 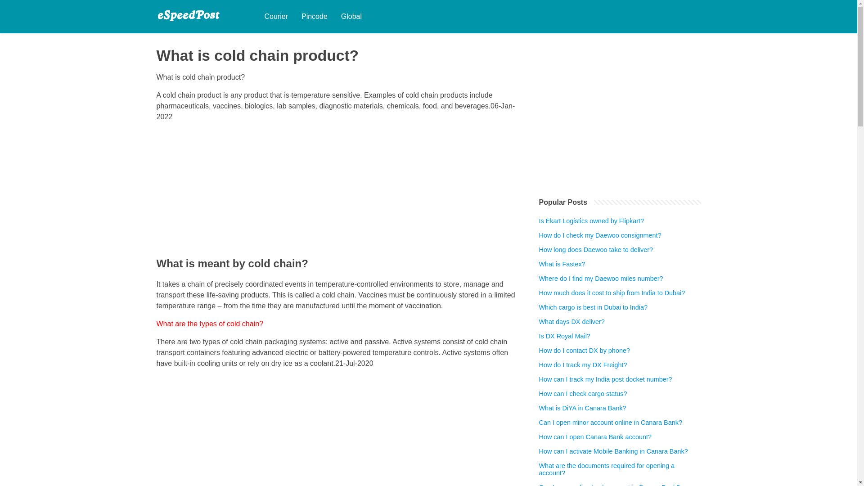 What do you see at coordinates (314, 17) in the screenshot?
I see `Pincode` at bounding box center [314, 17].